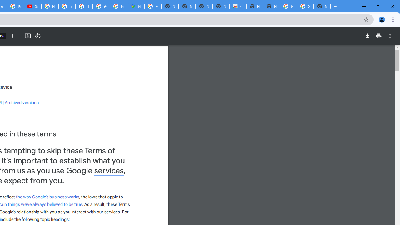  I want to click on Chrome Web Store, so click(237, 6).